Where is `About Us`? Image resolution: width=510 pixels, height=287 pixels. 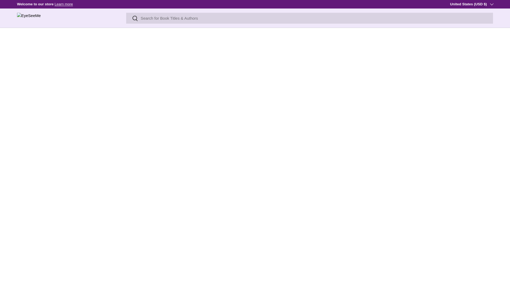
About Us is located at coordinates (64, 4).